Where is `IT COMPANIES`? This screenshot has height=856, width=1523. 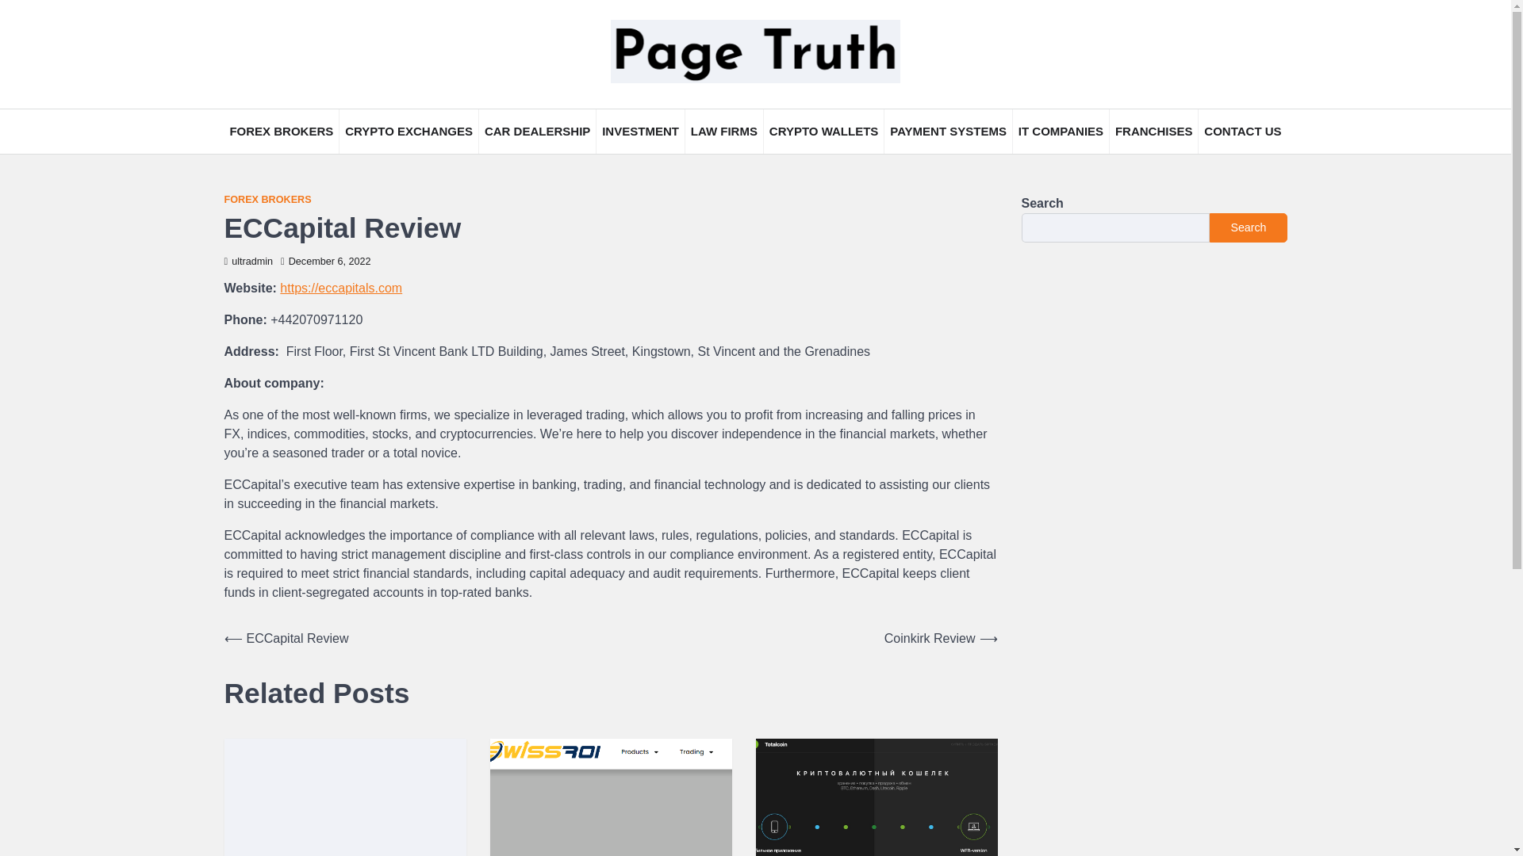 IT COMPANIES is located at coordinates (1060, 132).